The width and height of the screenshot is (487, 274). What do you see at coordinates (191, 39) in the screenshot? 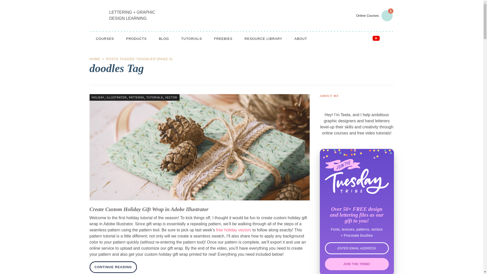
I see `TUTORIALS` at bounding box center [191, 39].